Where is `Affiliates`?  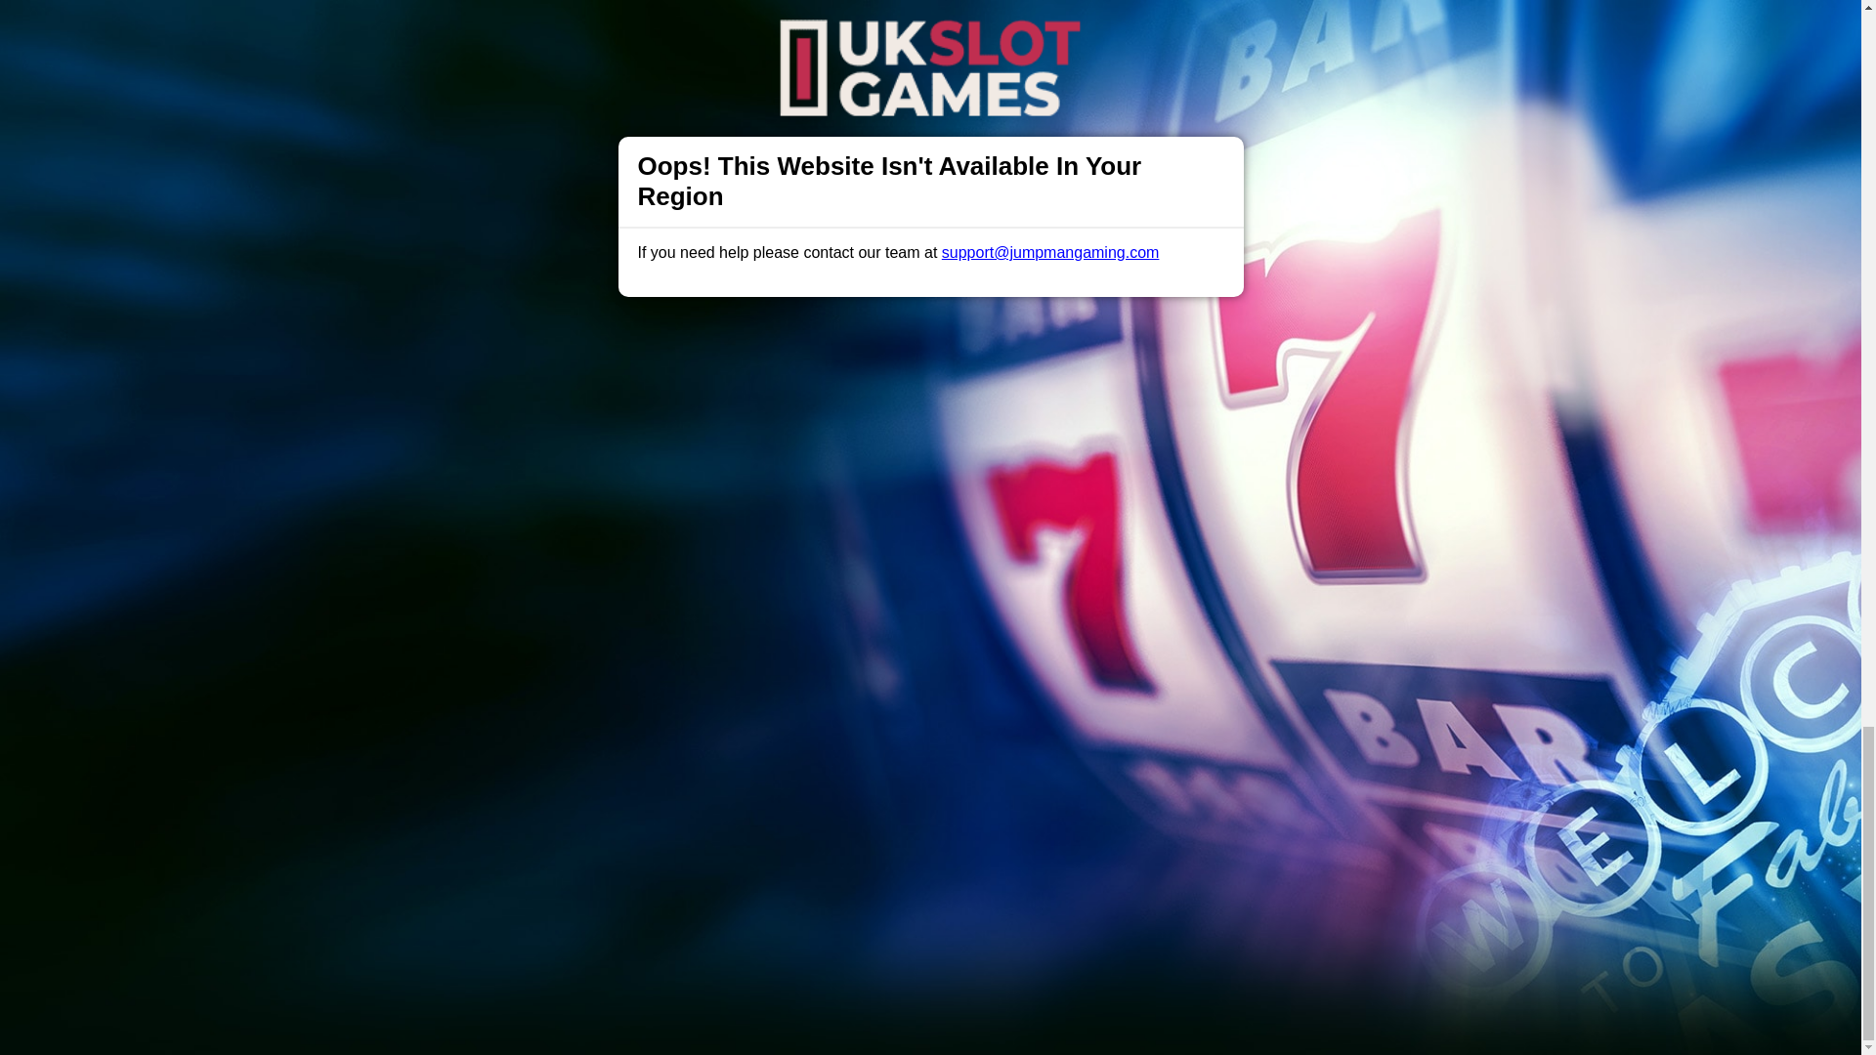 Affiliates is located at coordinates (1020, 633).